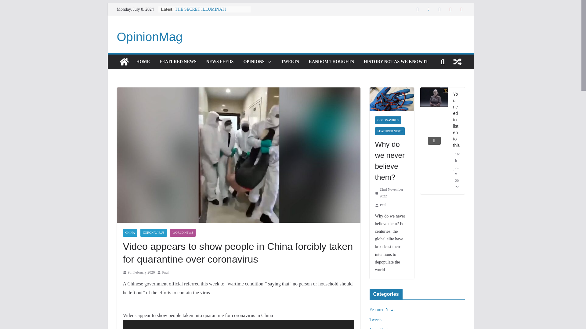  What do you see at coordinates (124, 62) in the screenshot?
I see `OpinionMag` at bounding box center [124, 62].